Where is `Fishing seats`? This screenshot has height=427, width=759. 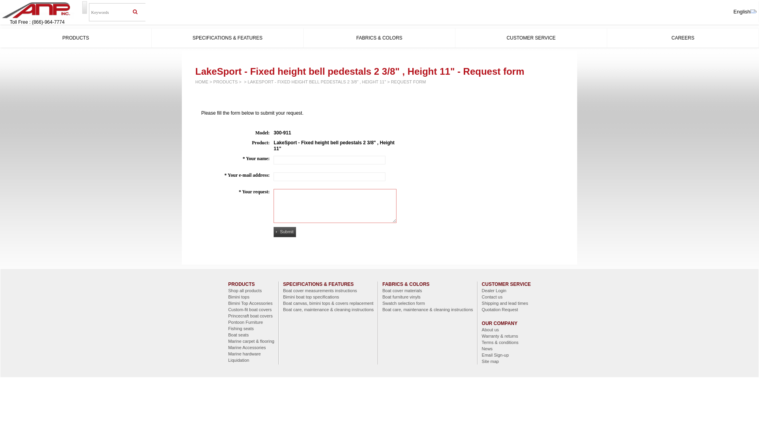
Fishing seats is located at coordinates (251, 329).